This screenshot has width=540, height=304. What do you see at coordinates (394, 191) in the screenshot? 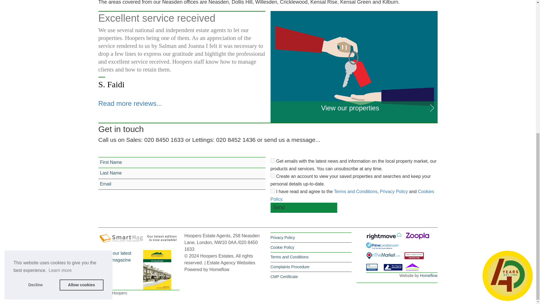
I see `Privacy Policy` at bounding box center [394, 191].